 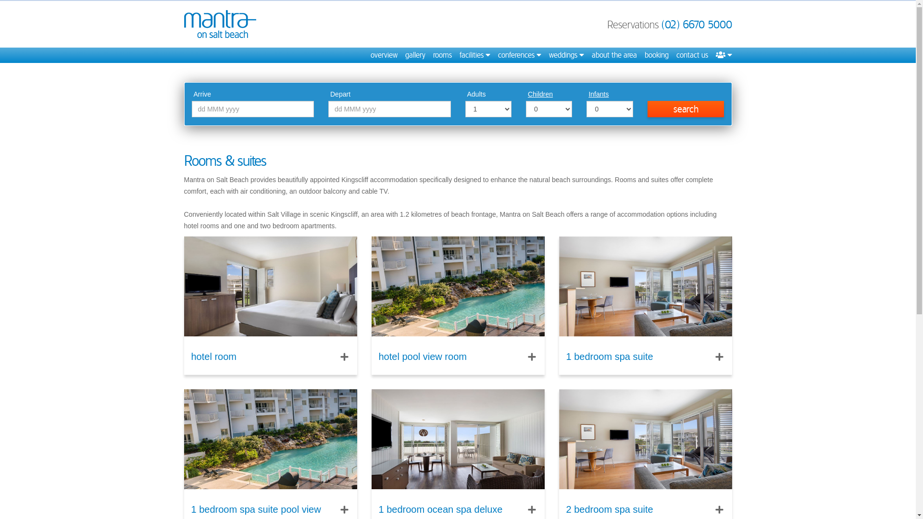 What do you see at coordinates (614, 55) in the screenshot?
I see `about the area` at bounding box center [614, 55].